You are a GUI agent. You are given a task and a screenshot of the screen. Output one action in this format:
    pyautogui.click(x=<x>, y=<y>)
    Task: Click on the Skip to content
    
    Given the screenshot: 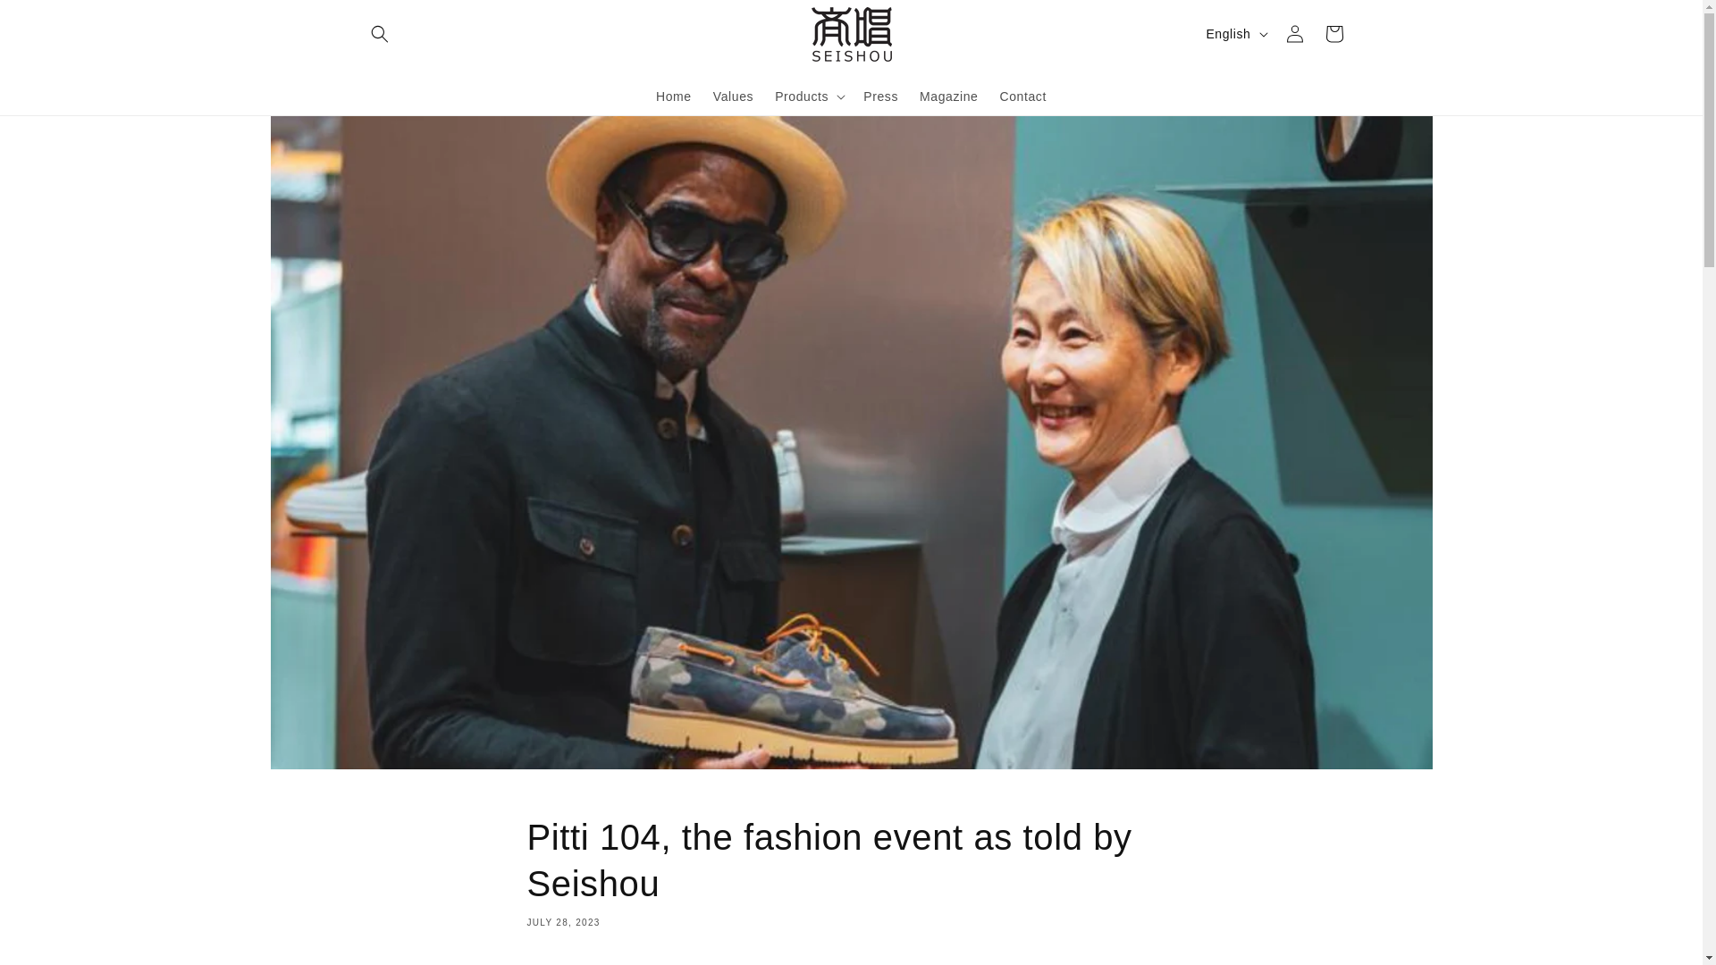 What is the action you would take?
    pyautogui.click(x=54, y=21)
    